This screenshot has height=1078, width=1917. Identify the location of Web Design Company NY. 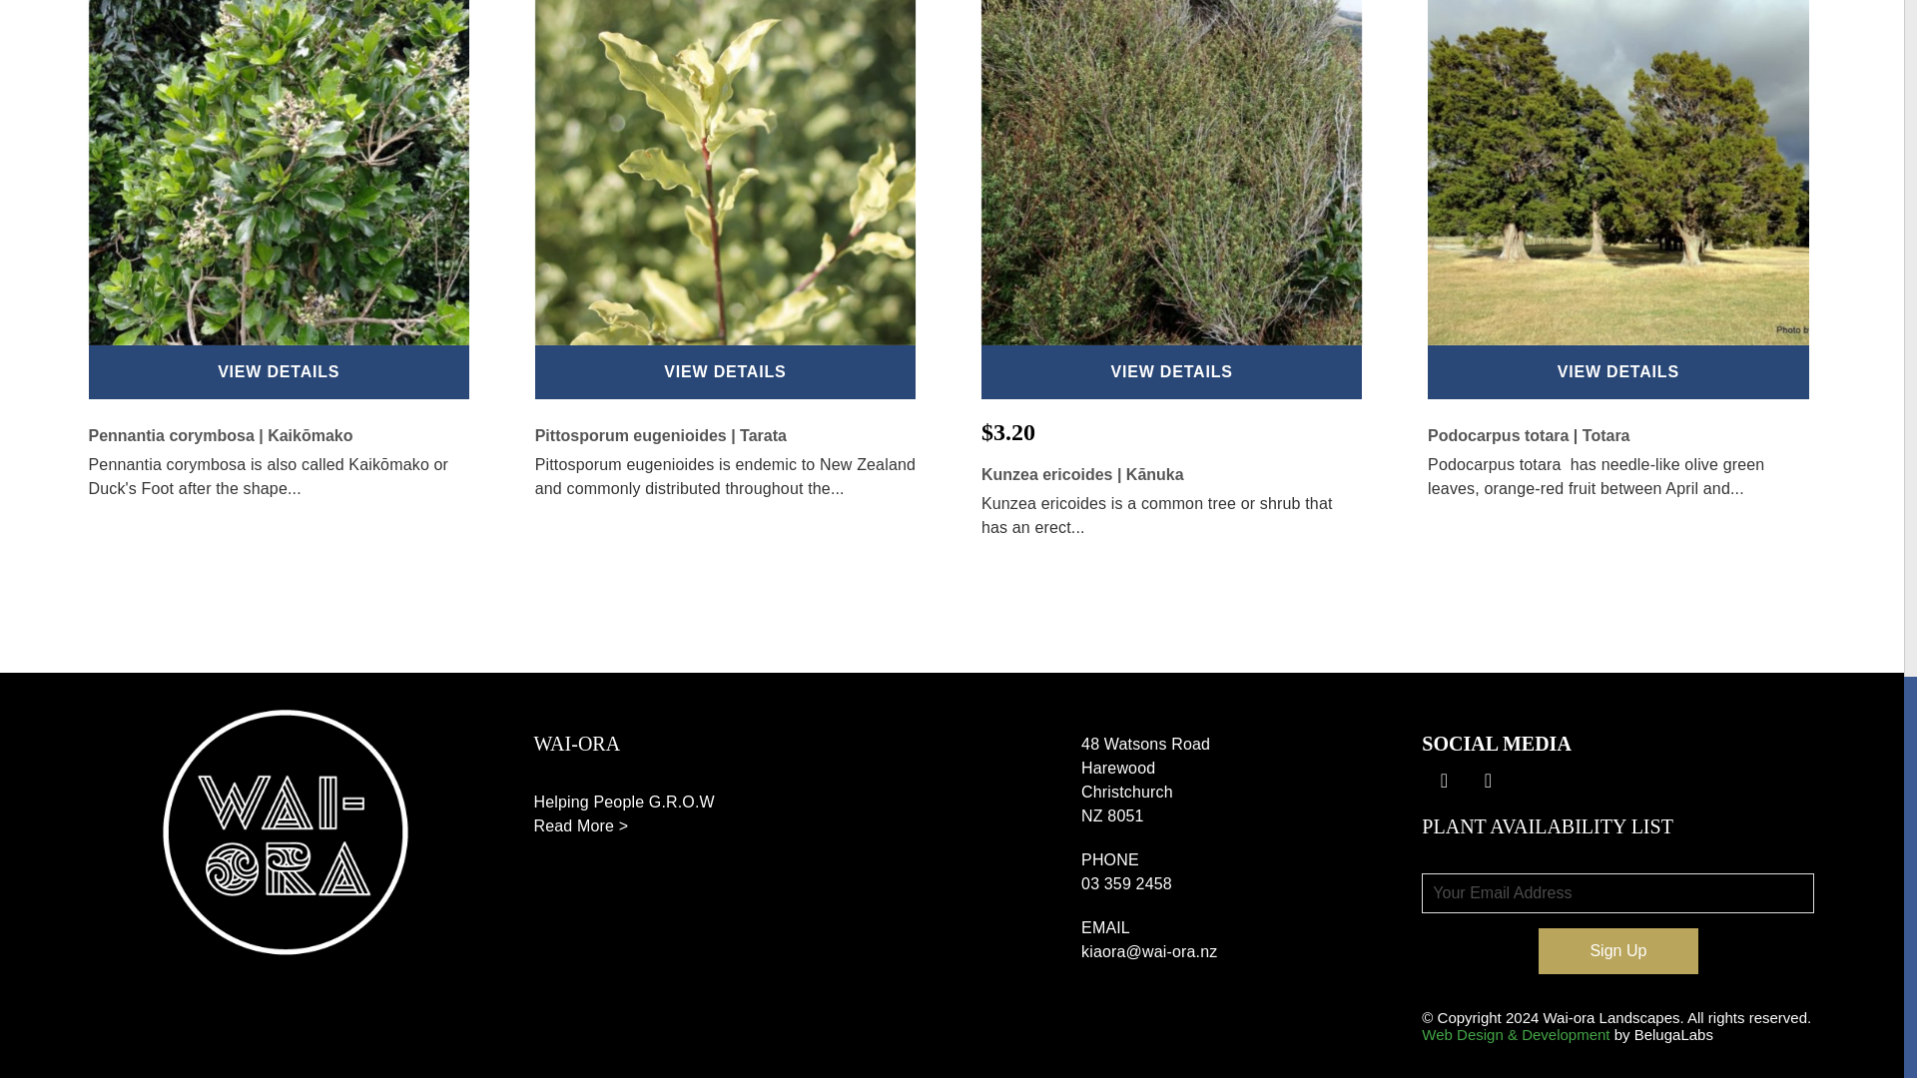
(1516, 1034).